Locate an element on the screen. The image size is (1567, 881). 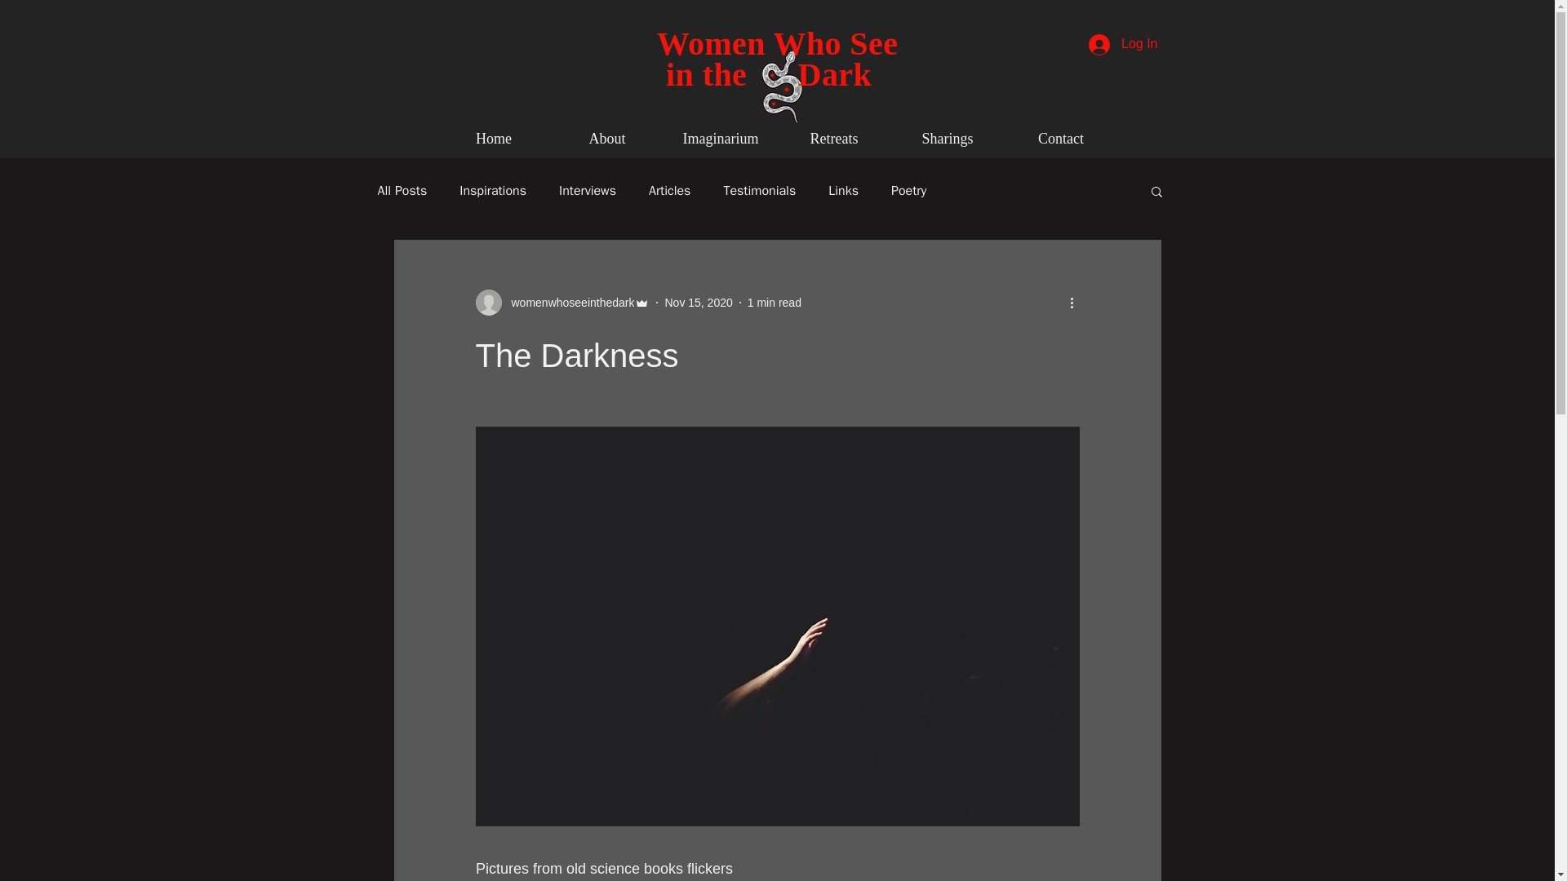
Log In is located at coordinates (1123, 44).